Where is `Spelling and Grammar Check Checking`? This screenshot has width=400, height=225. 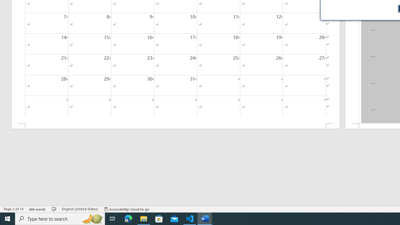 Spelling and Grammar Check Checking is located at coordinates (54, 209).